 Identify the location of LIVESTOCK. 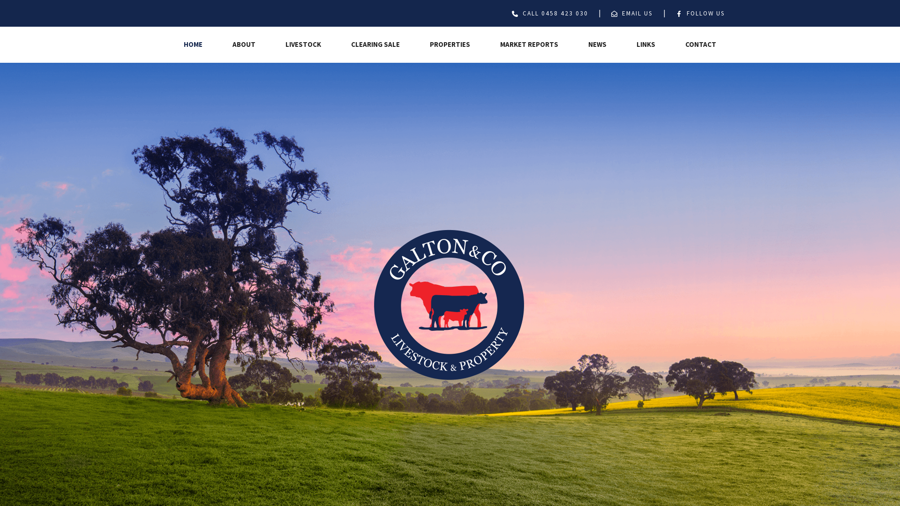
(303, 45).